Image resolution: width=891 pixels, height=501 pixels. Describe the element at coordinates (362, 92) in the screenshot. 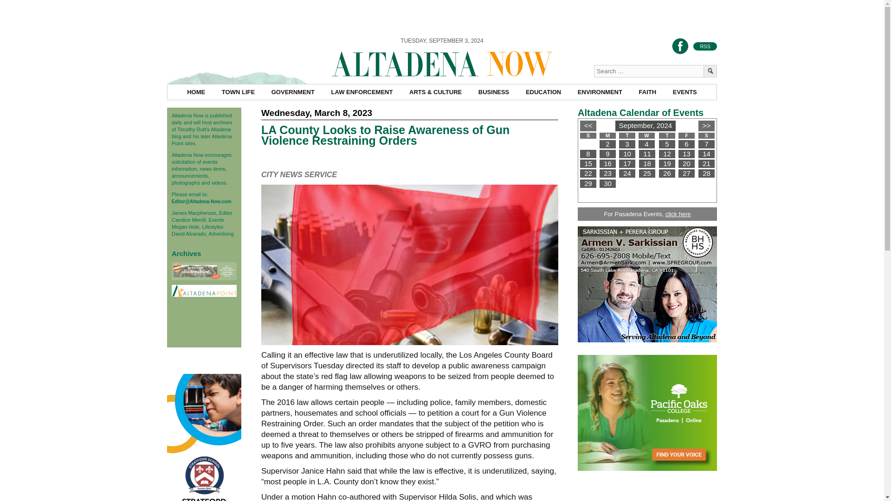

I see `LAW ENFORCEMENT` at that location.